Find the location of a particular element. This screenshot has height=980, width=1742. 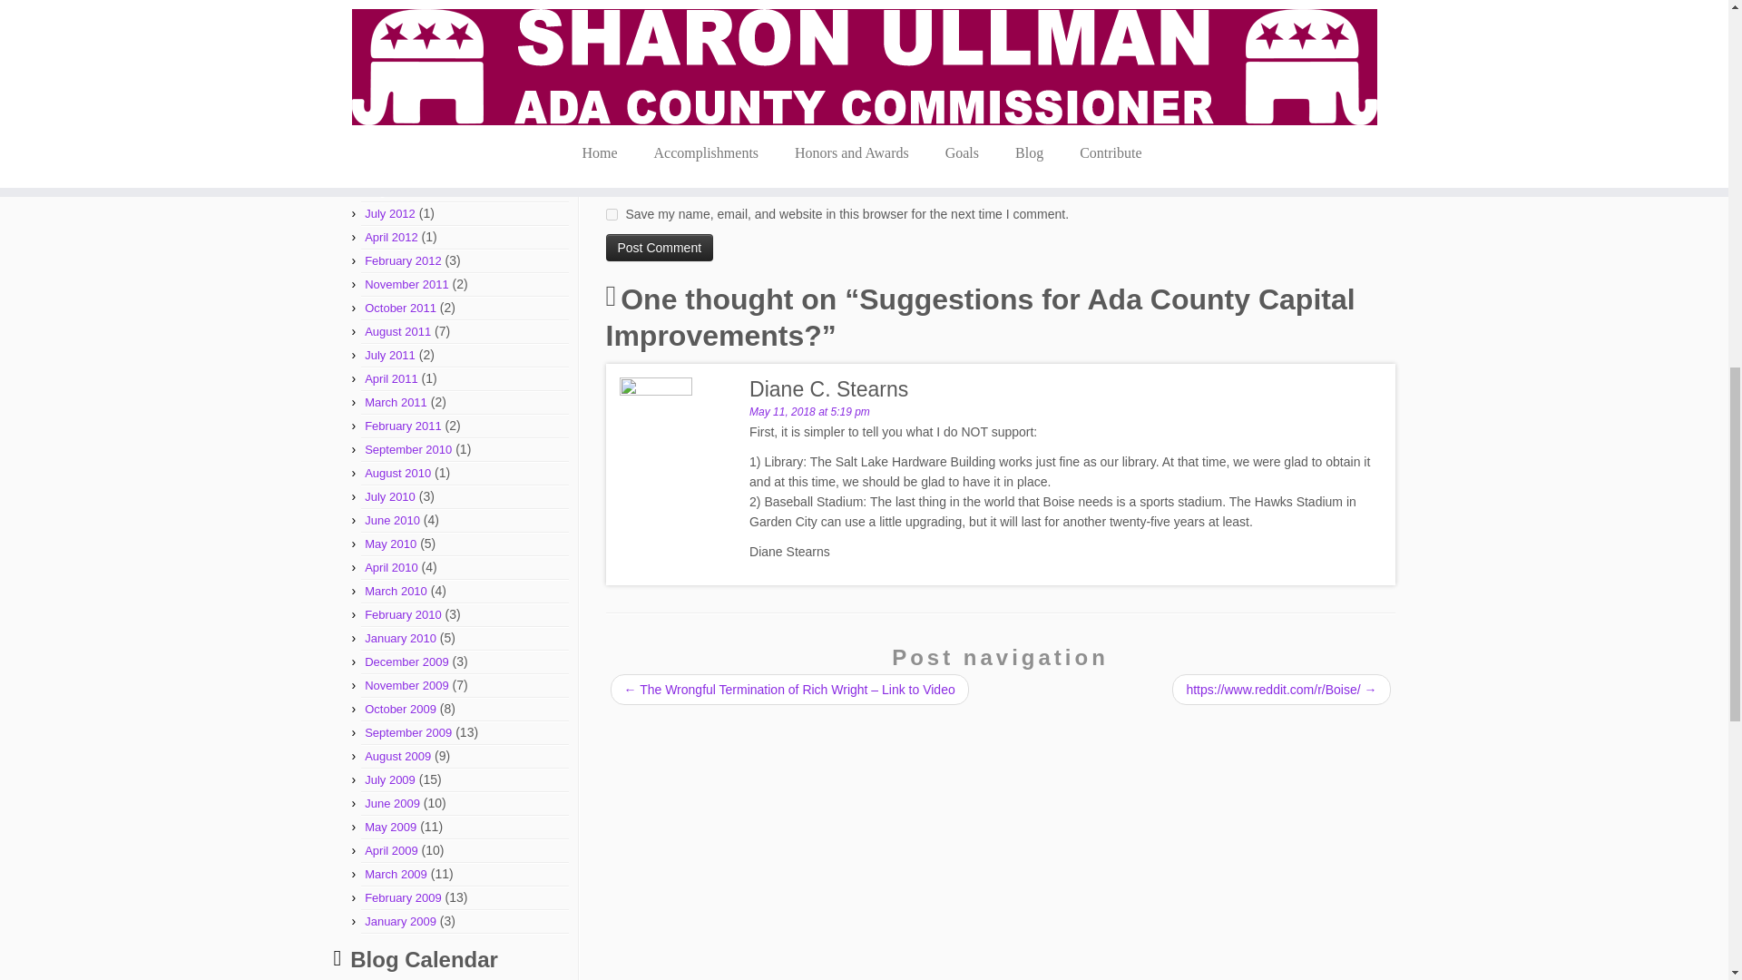

yes is located at coordinates (612, 214).